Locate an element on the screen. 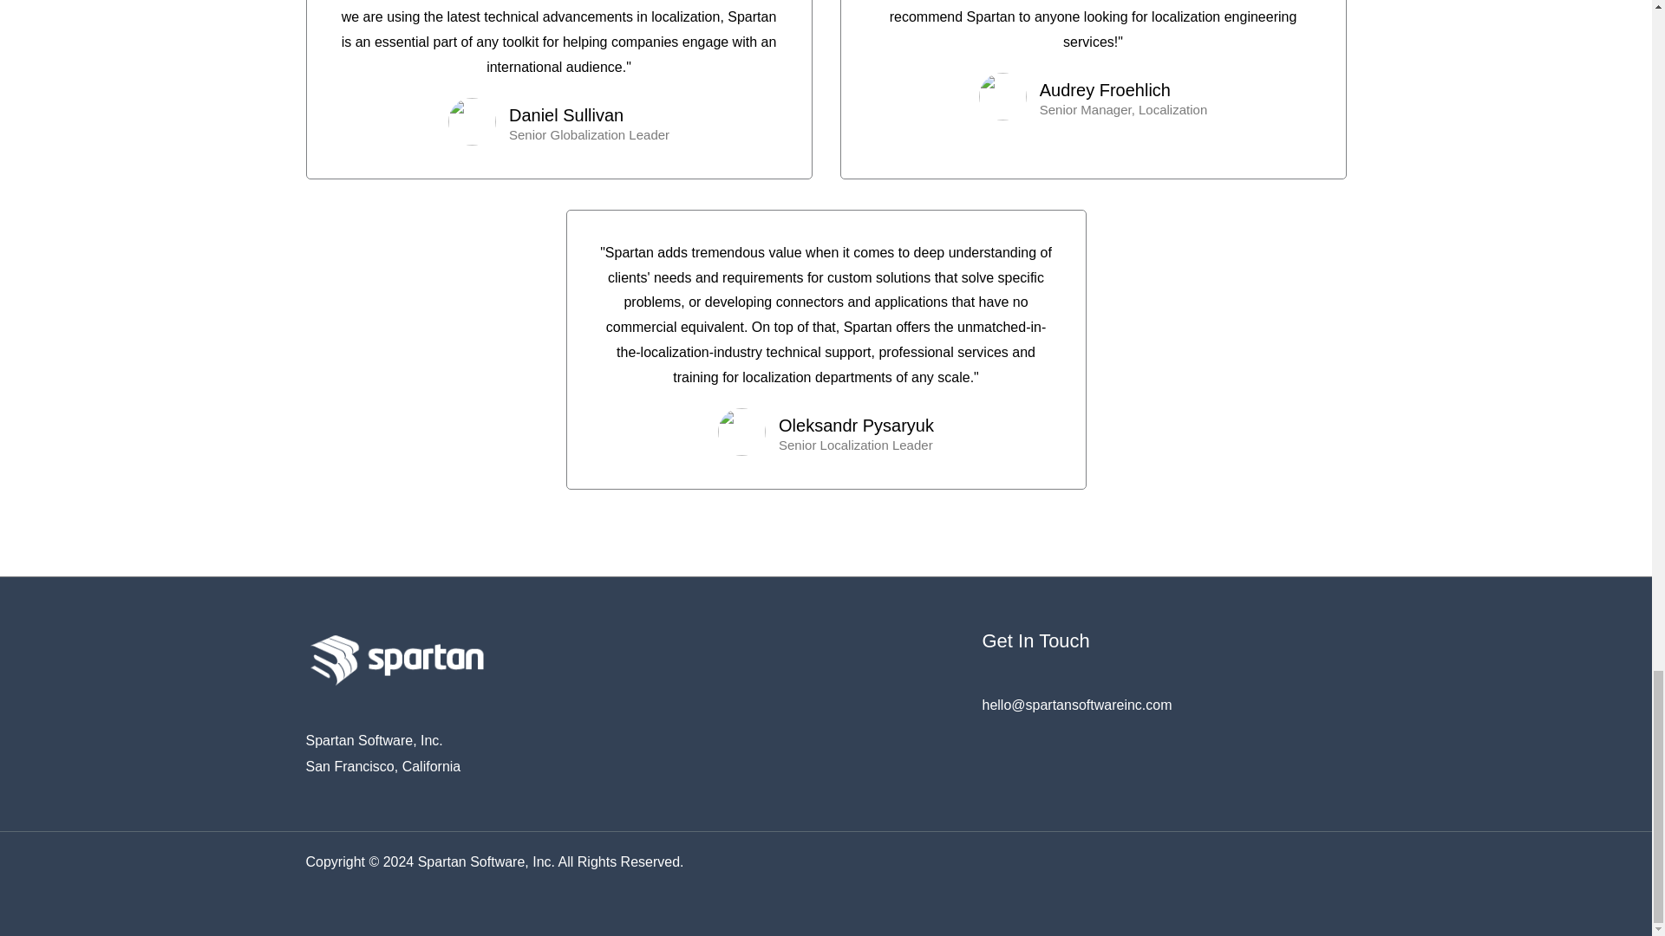 Image resolution: width=1665 pixels, height=936 pixels. Senior Globalization Leader is located at coordinates (589, 134).